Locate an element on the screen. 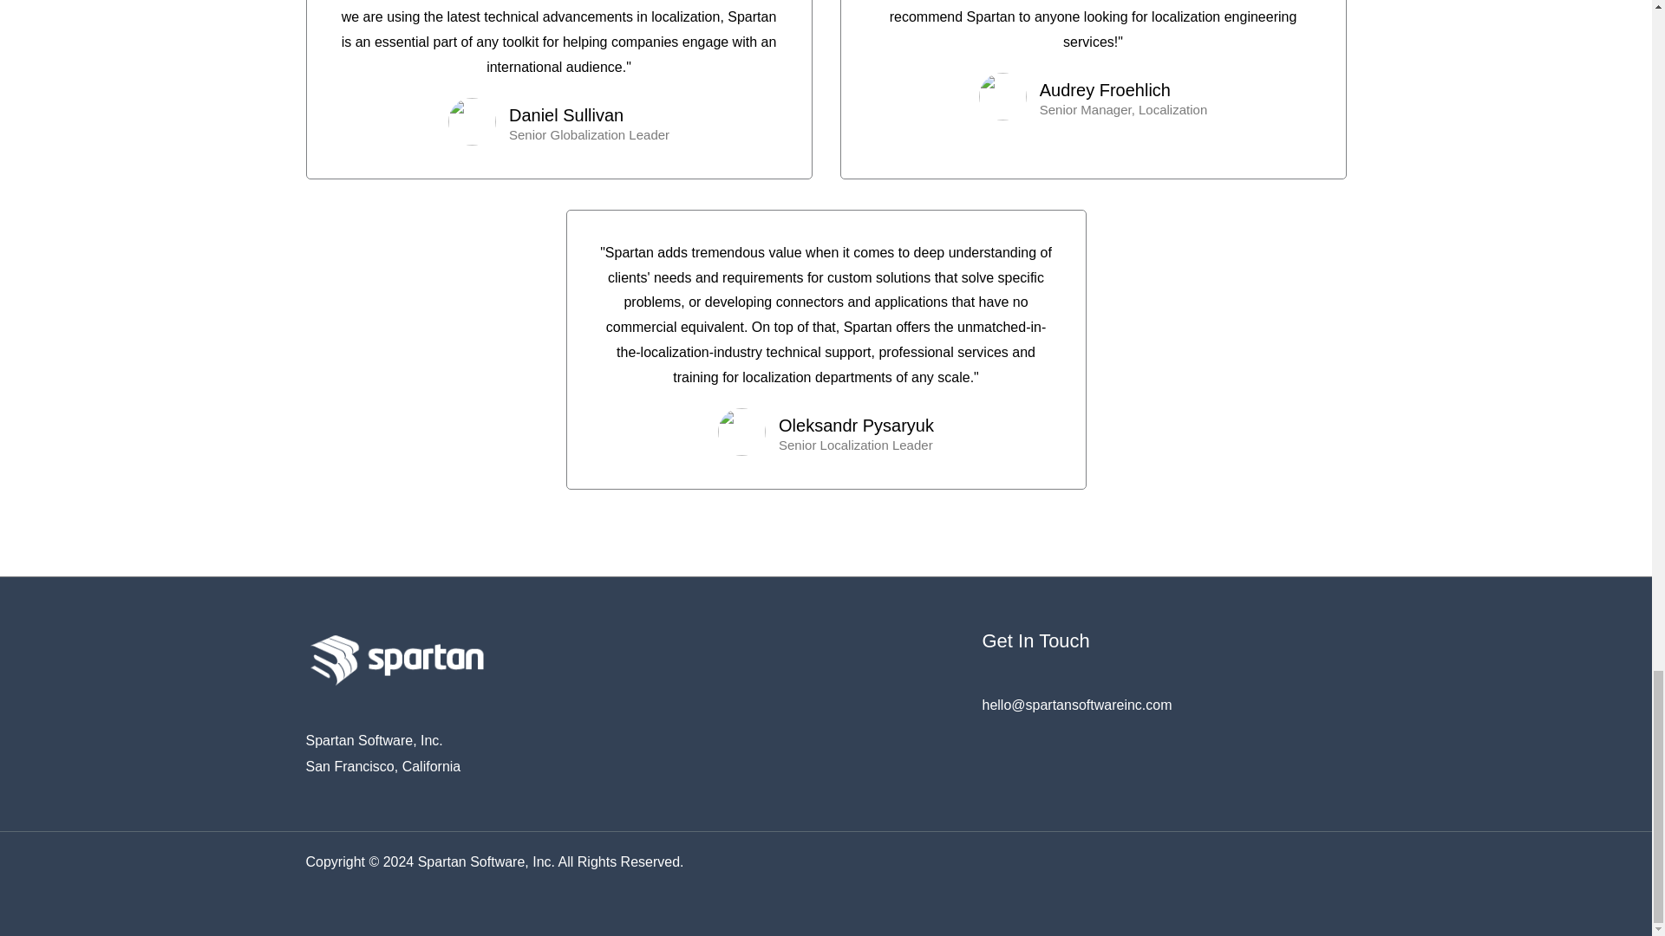 Image resolution: width=1665 pixels, height=936 pixels. Senior Globalization Leader is located at coordinates (589, 134).